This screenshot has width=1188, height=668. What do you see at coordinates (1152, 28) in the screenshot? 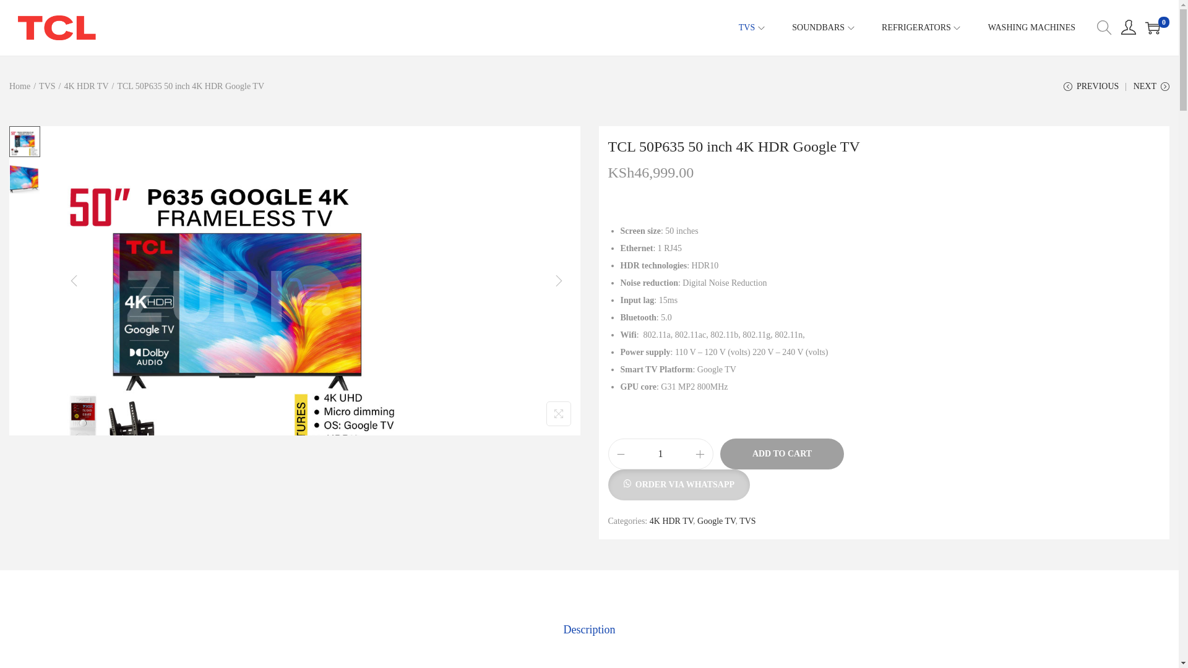
I see `0` at bounding box center [1152, 28].